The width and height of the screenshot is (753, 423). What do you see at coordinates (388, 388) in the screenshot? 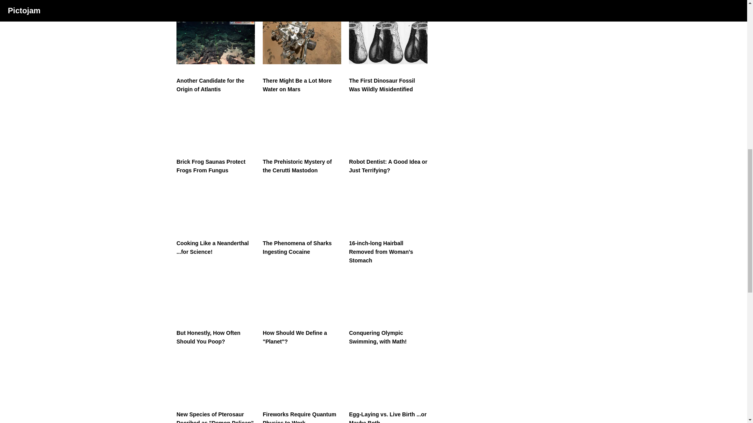
I see ` Egg-Laying vs. Live Birth ...or Maybe Both` at bounding box center [388, 388].